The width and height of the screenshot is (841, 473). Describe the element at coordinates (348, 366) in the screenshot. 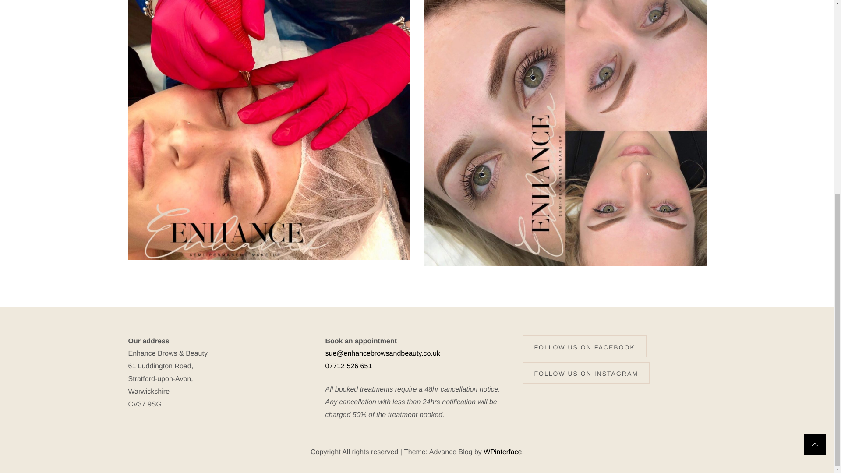

I see `07712 526 651` at that location.